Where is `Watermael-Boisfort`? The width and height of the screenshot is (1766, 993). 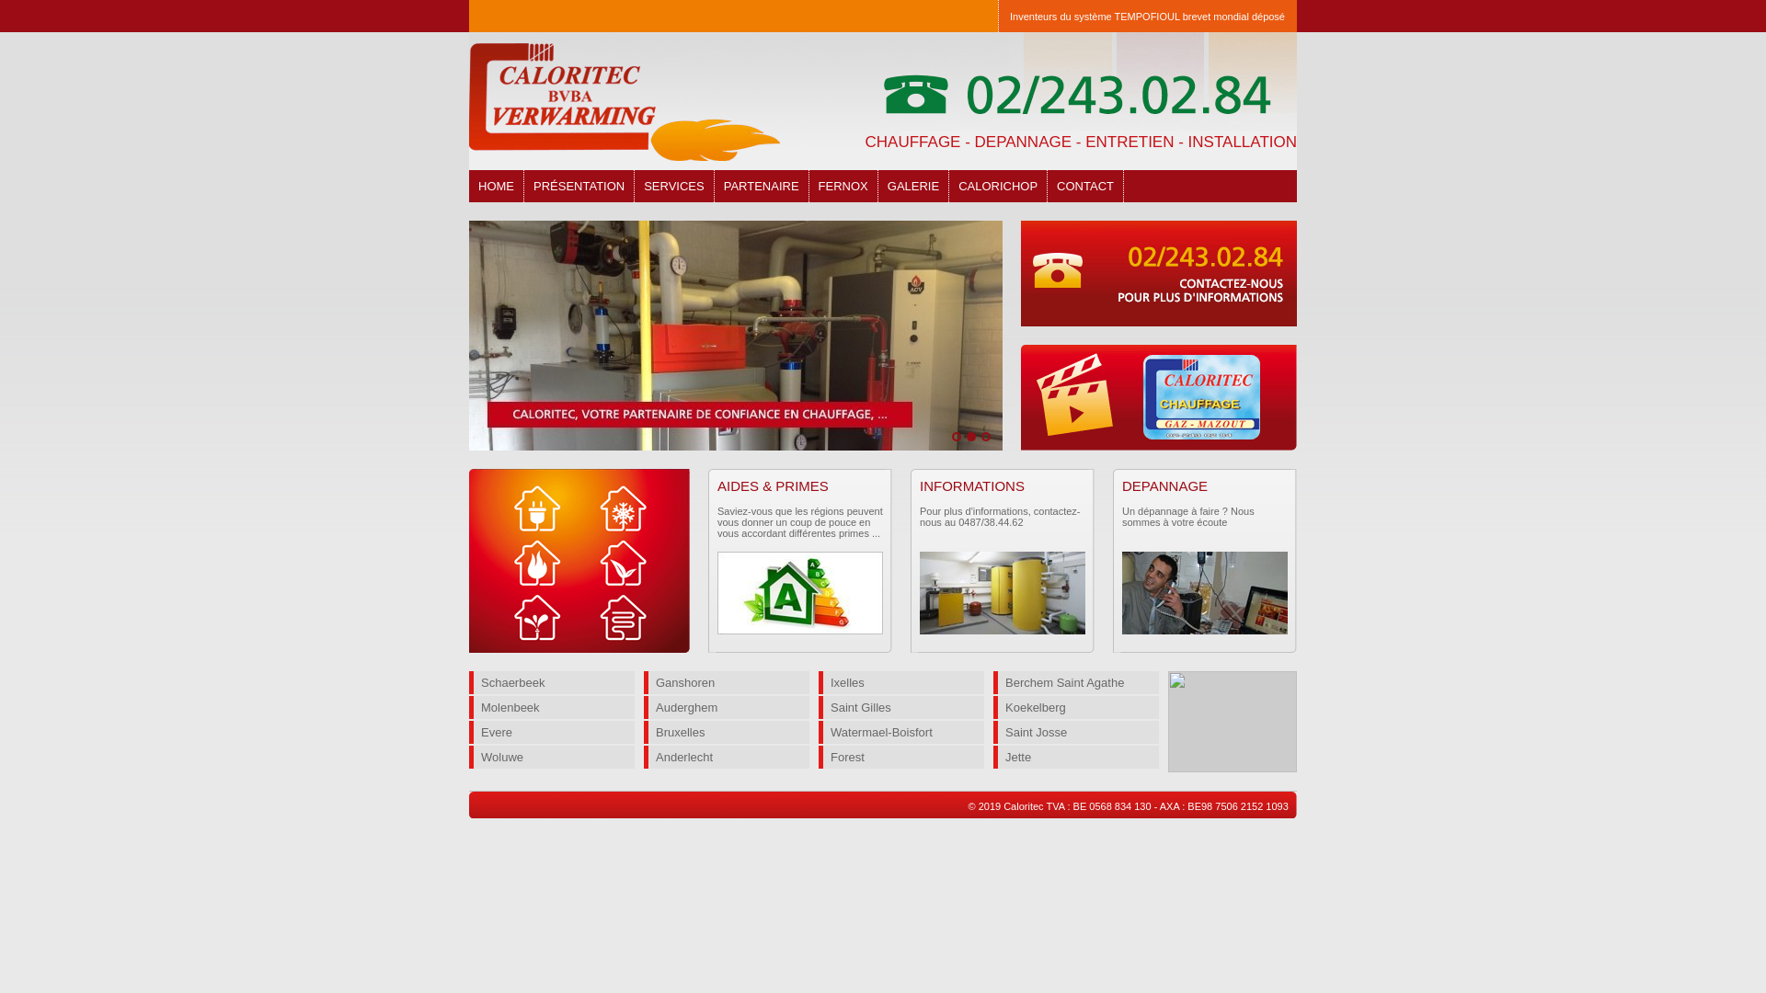
Watermael-Boisfort is located at coordinates (901, 732).